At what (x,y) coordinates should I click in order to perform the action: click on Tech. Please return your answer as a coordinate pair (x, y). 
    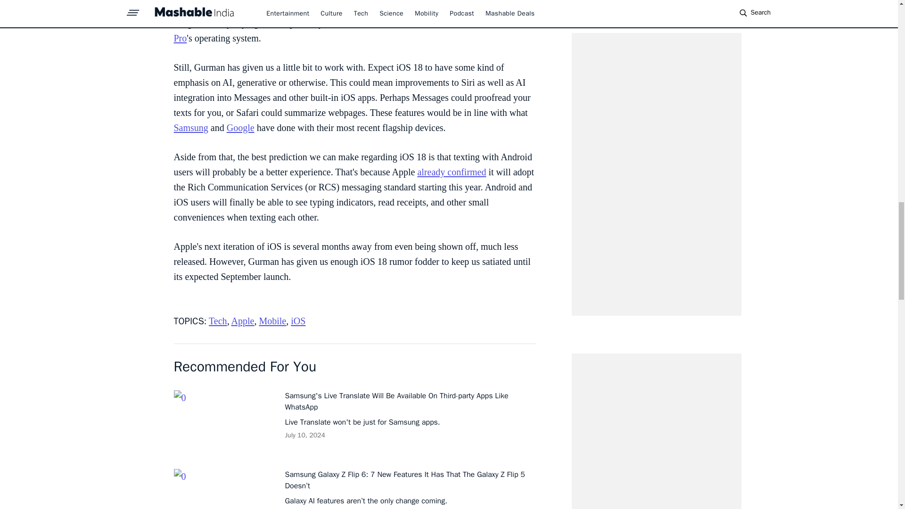
    Looking at the image, I should click on (218, 320).